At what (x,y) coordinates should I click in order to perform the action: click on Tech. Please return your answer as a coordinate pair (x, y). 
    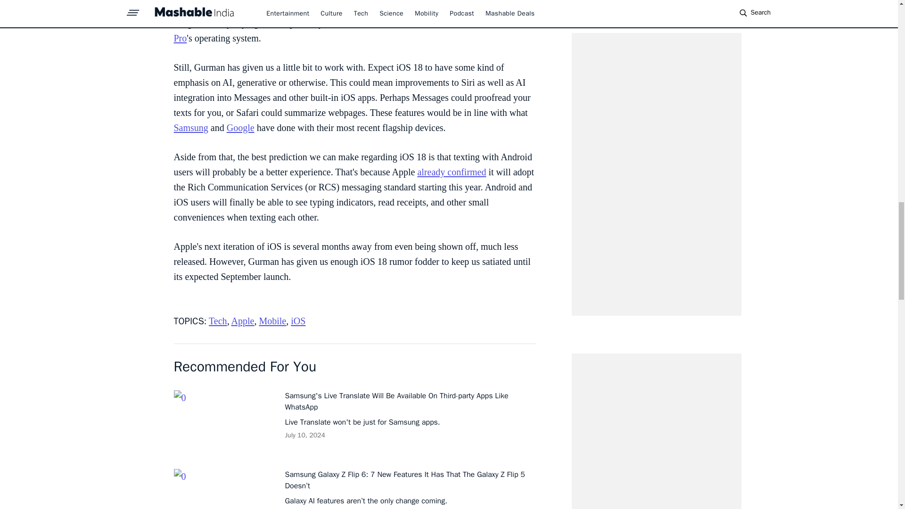
    Looking at the image, I should click on (218, 320).